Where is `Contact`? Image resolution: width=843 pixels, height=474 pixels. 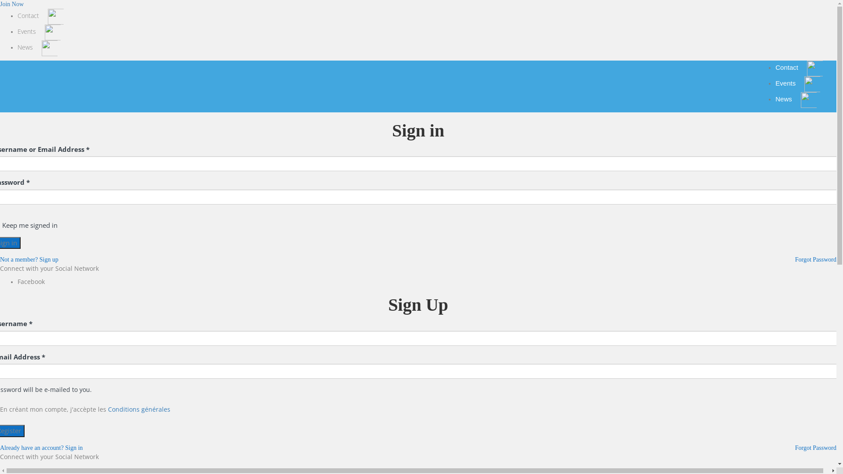
Contact is located at coordinates (799, 68).